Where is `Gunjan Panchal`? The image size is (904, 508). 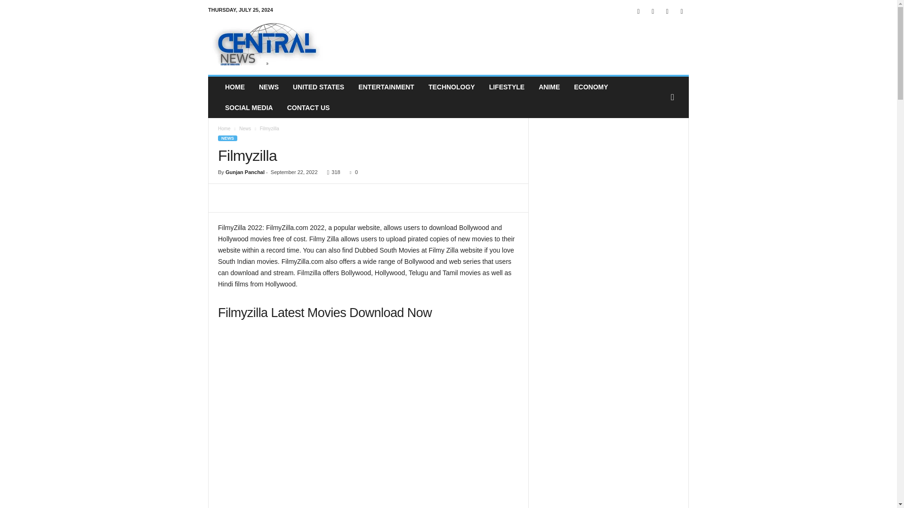
Gunjan Panchal is located at coordinates (245, 172).